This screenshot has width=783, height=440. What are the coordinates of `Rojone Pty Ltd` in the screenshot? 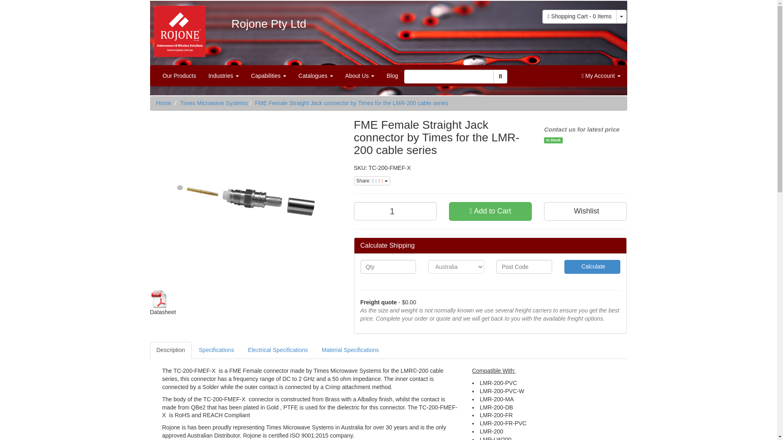 It's located at (178, 29).